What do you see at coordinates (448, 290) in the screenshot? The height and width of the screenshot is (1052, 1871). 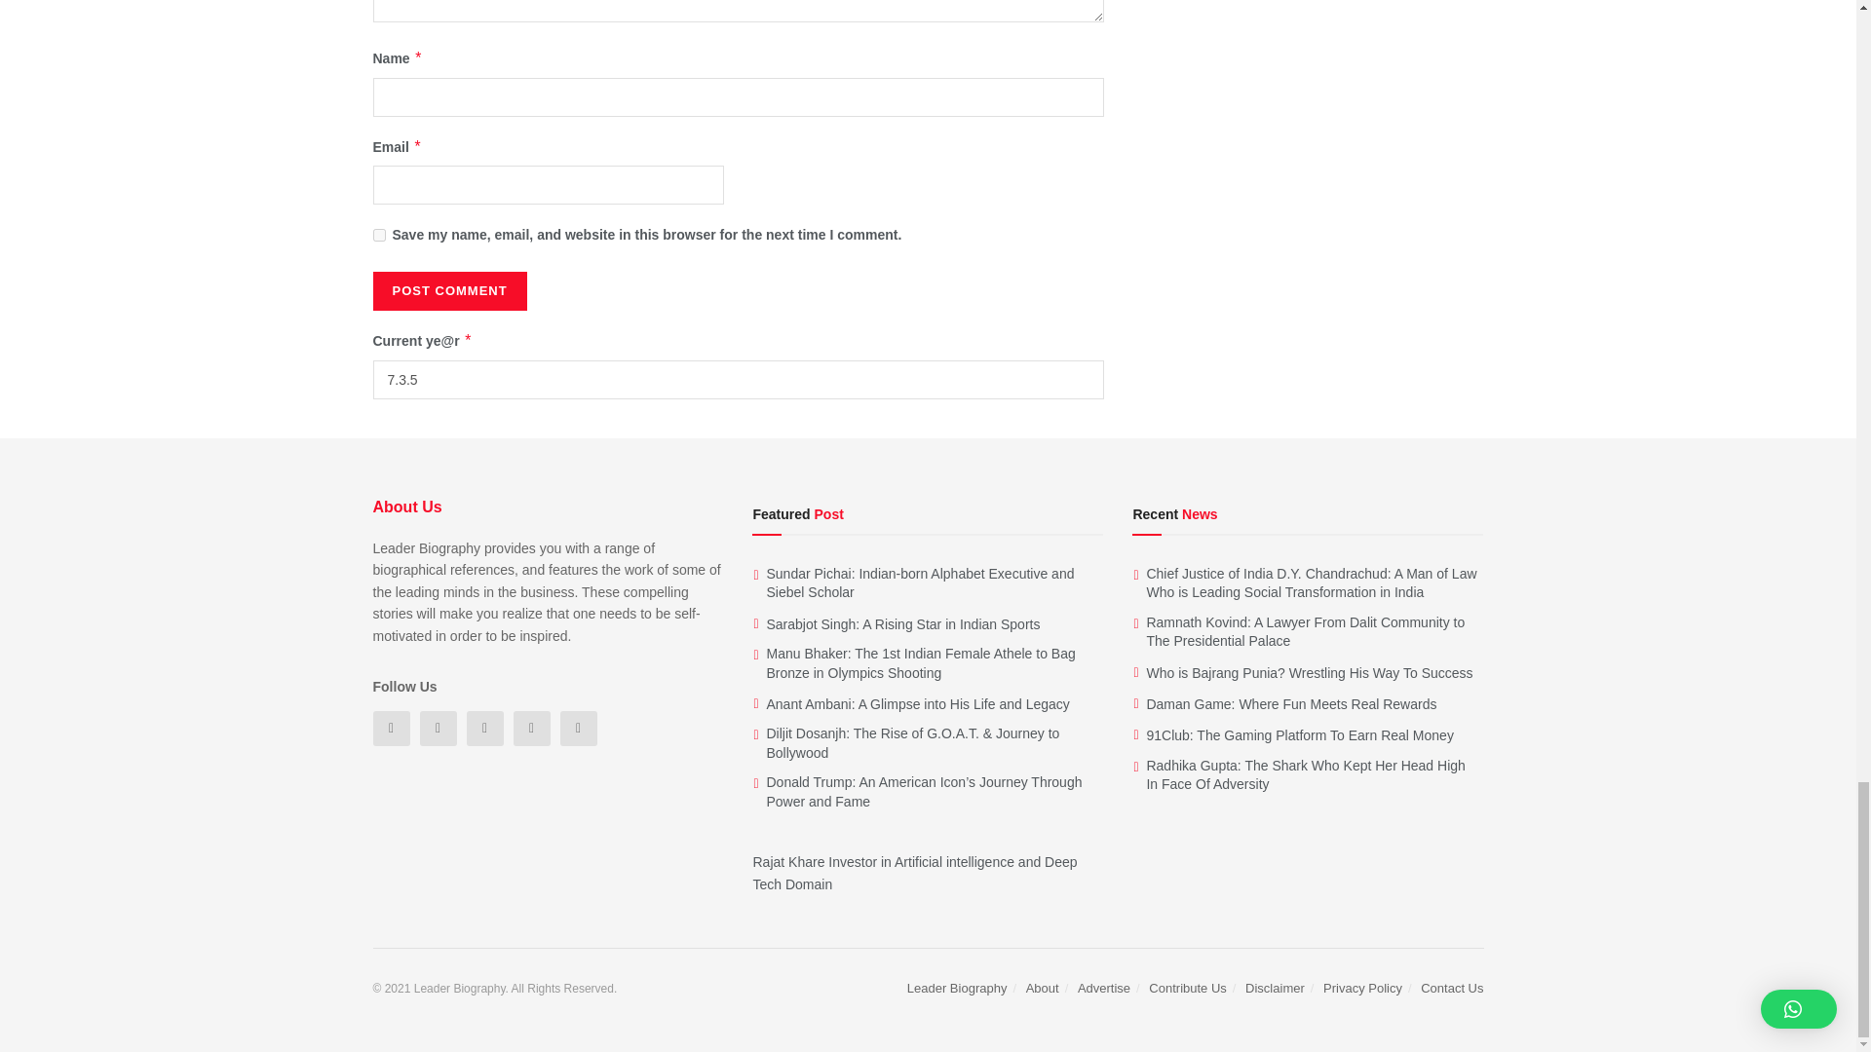 I see `Post Comment` at bounding box center [448, 290].